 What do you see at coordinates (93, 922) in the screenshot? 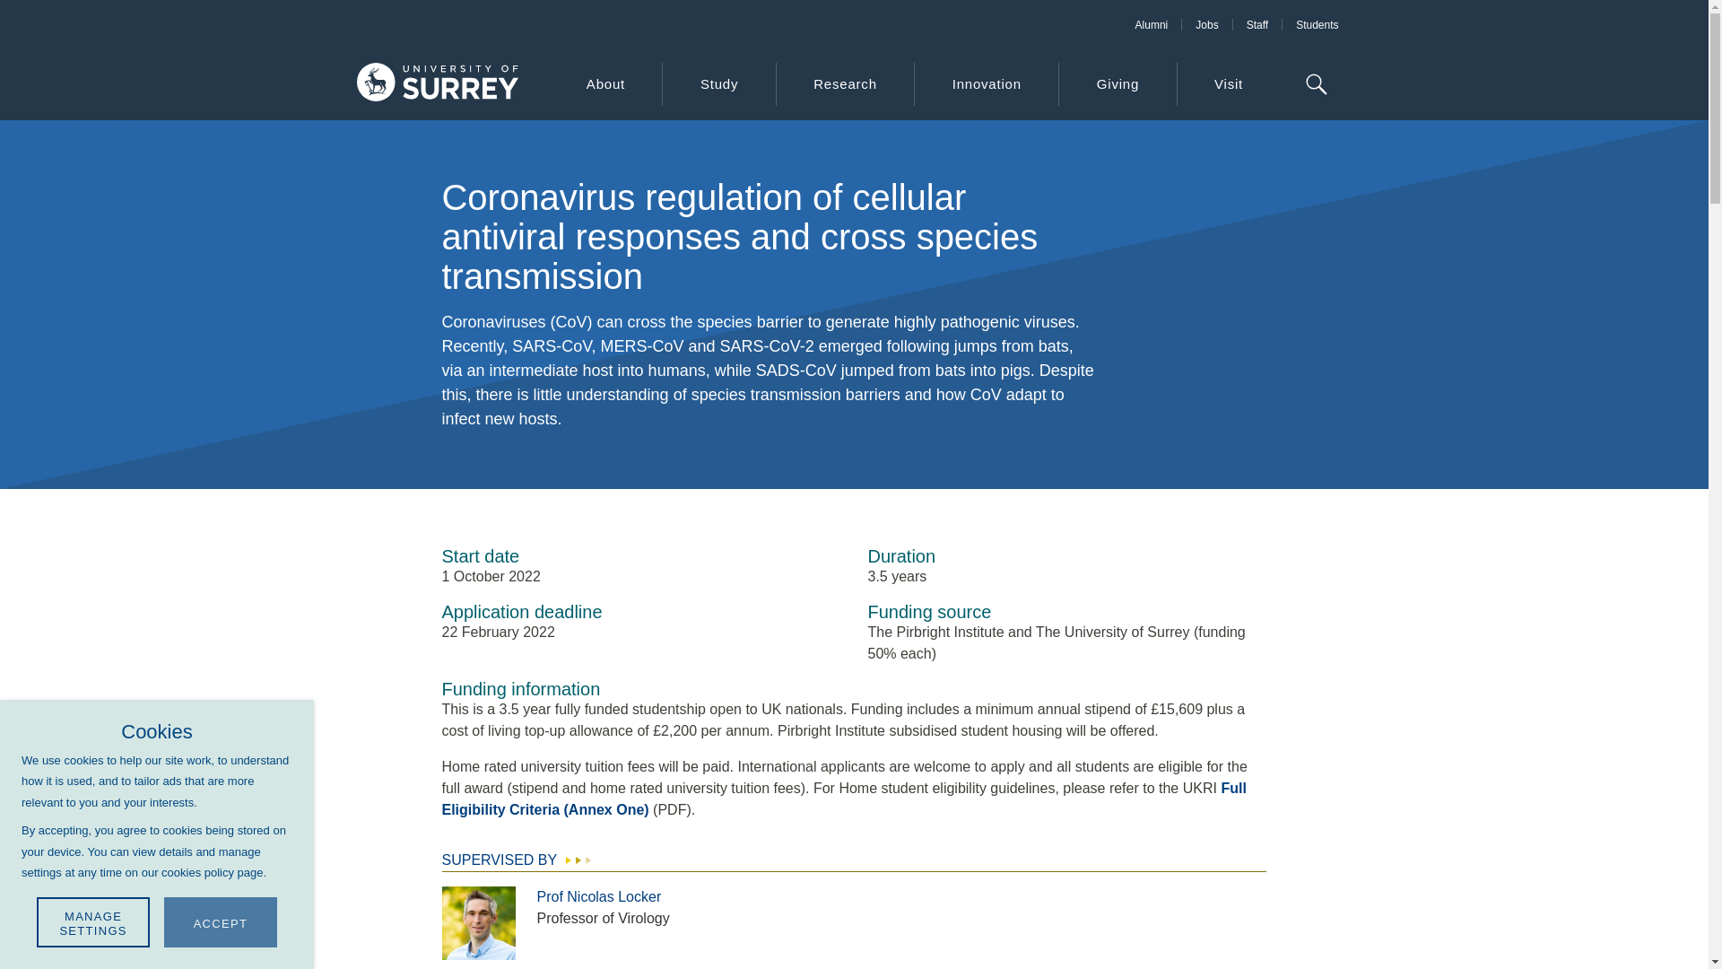
I see `MANAGE SETTINGS` at bounding box center [93, 922].